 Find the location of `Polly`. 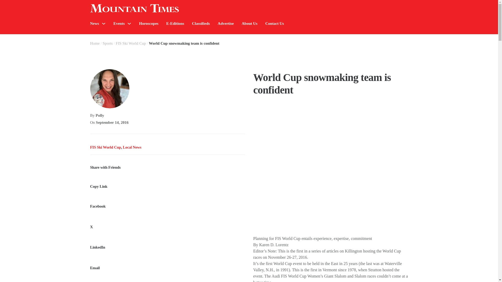

Polly is located at coordinates (100, 115).